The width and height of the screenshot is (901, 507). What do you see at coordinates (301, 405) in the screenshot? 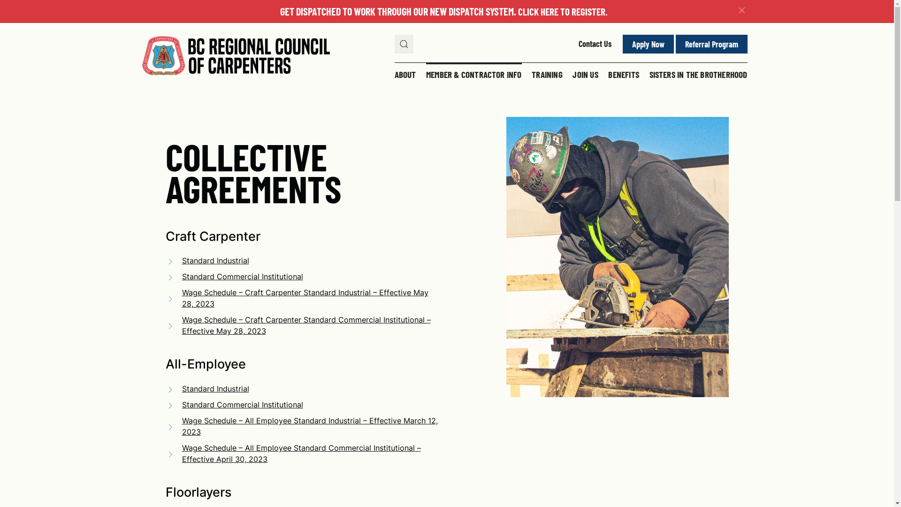
I see `Standard Commercial Institutional` at bounding box center [301, 405].